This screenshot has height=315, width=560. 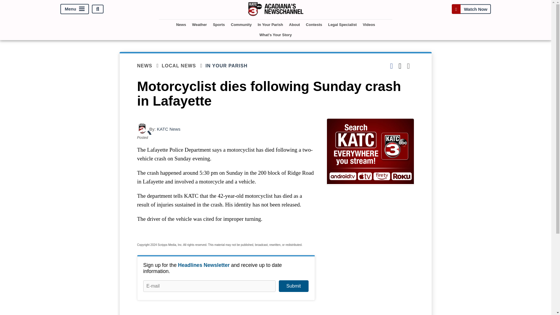 I want to click on Watch Now, so click(x=471, y=9).